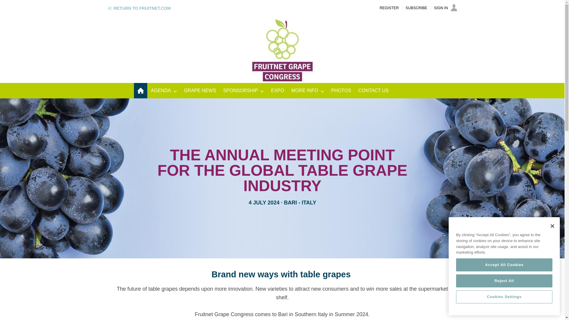  What do you see at coordinates (445, 8) in the screenshot?
I see `SIGN IN` at bounding box center [445, 8].